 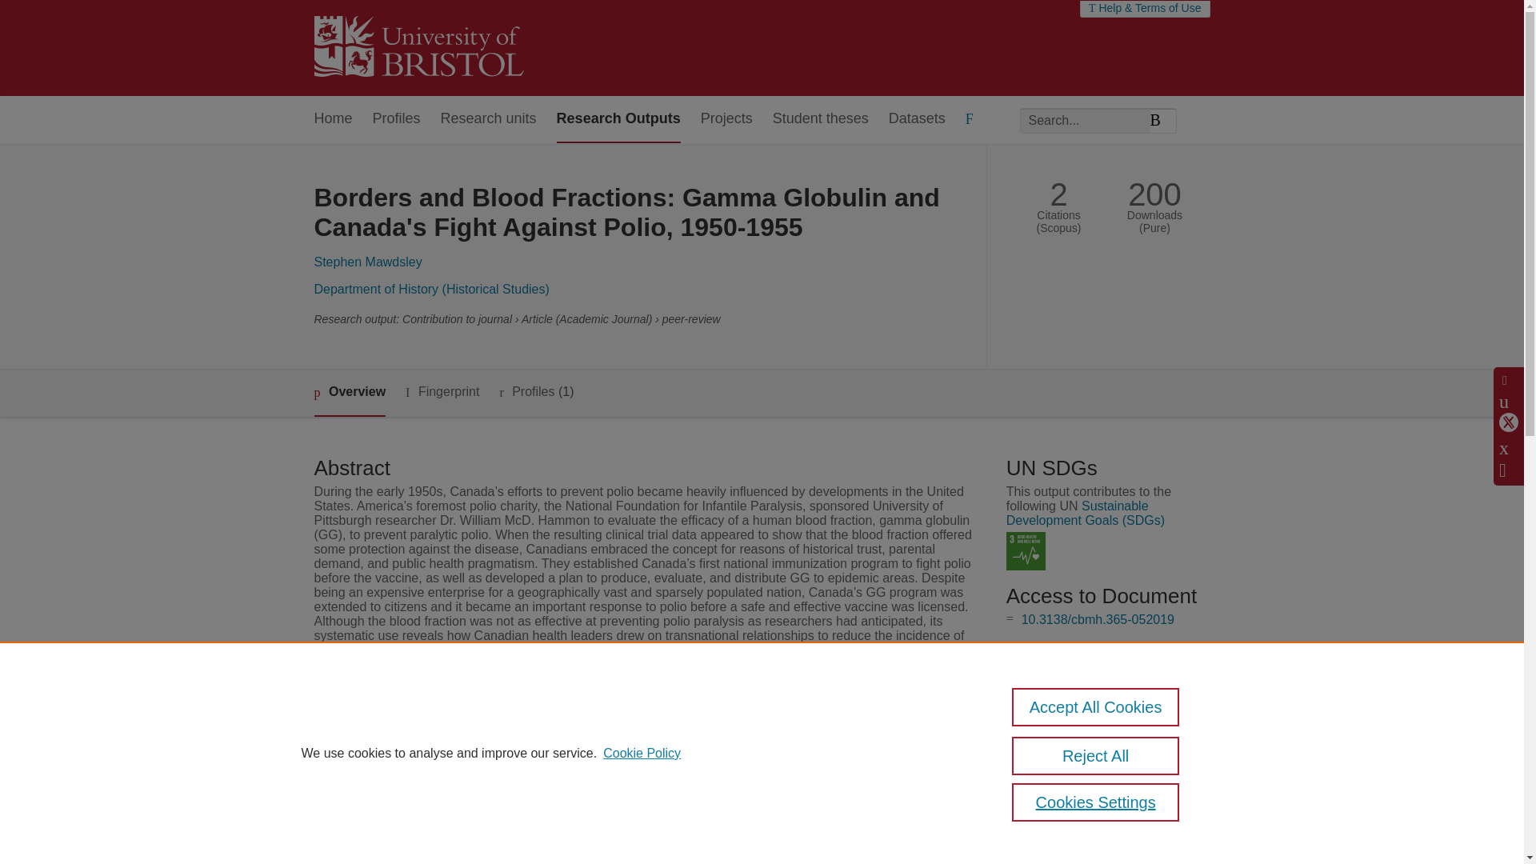 I want to click on Student theses, so click(x=821, y=119).